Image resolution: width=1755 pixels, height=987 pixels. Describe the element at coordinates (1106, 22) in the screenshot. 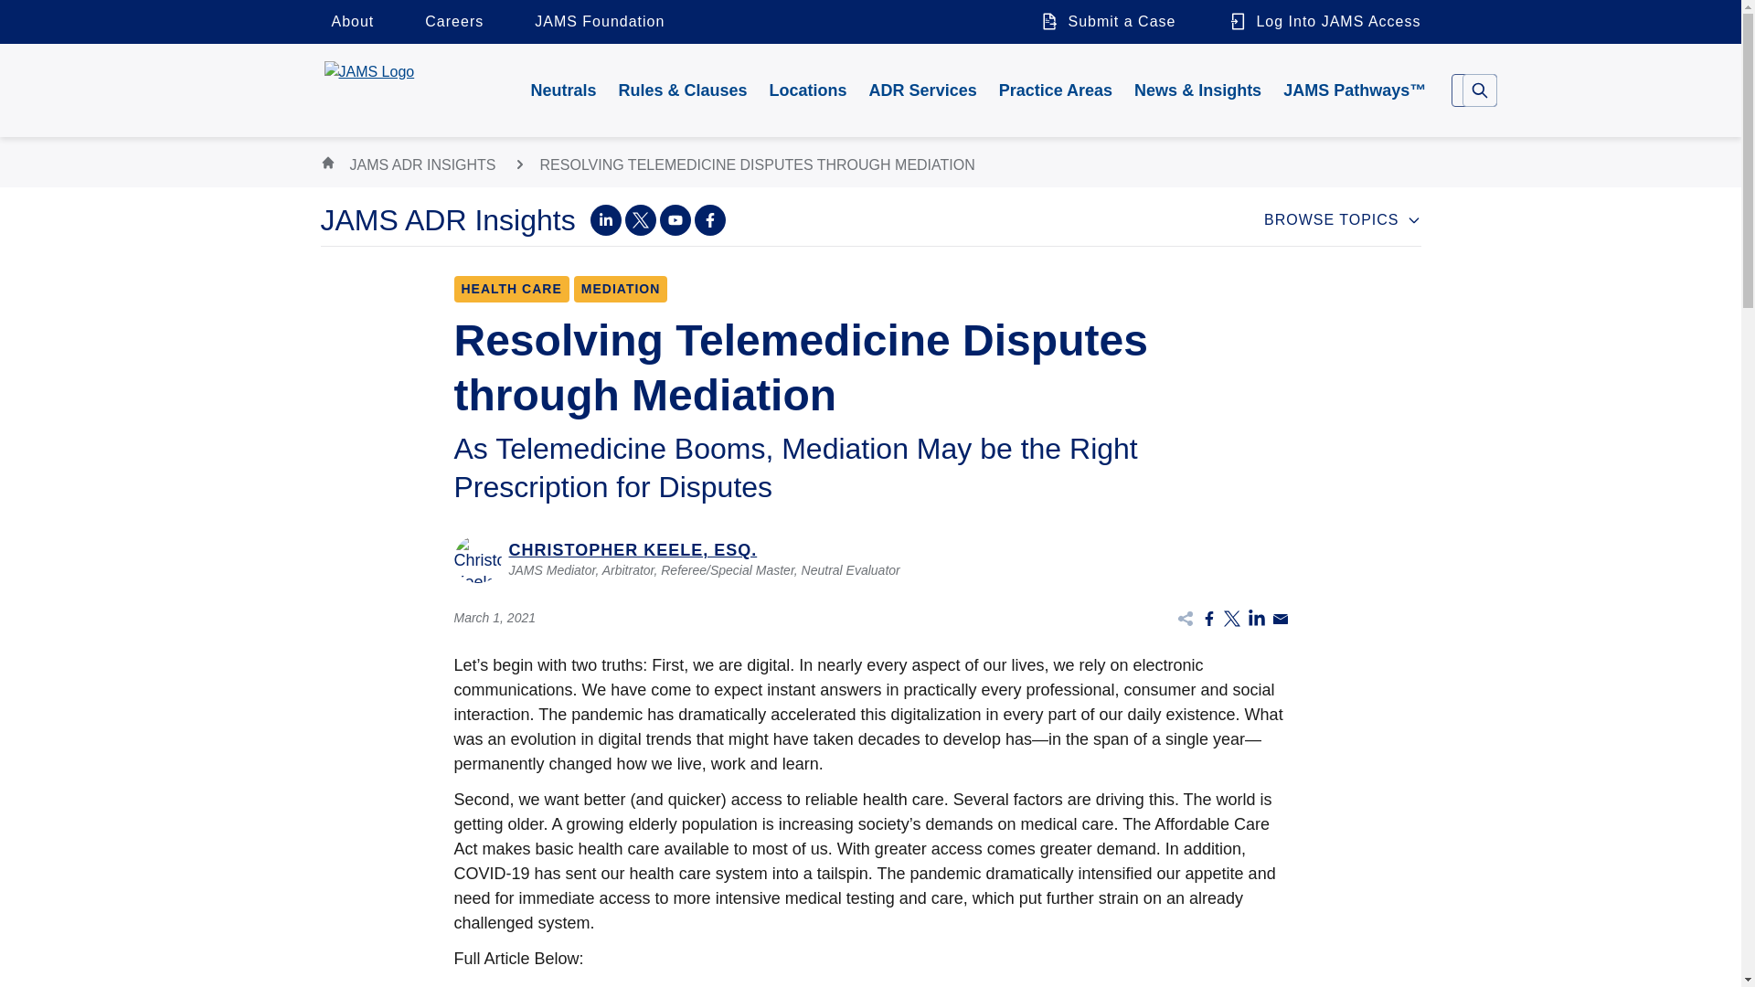

I see `Submit a Case` at that location.